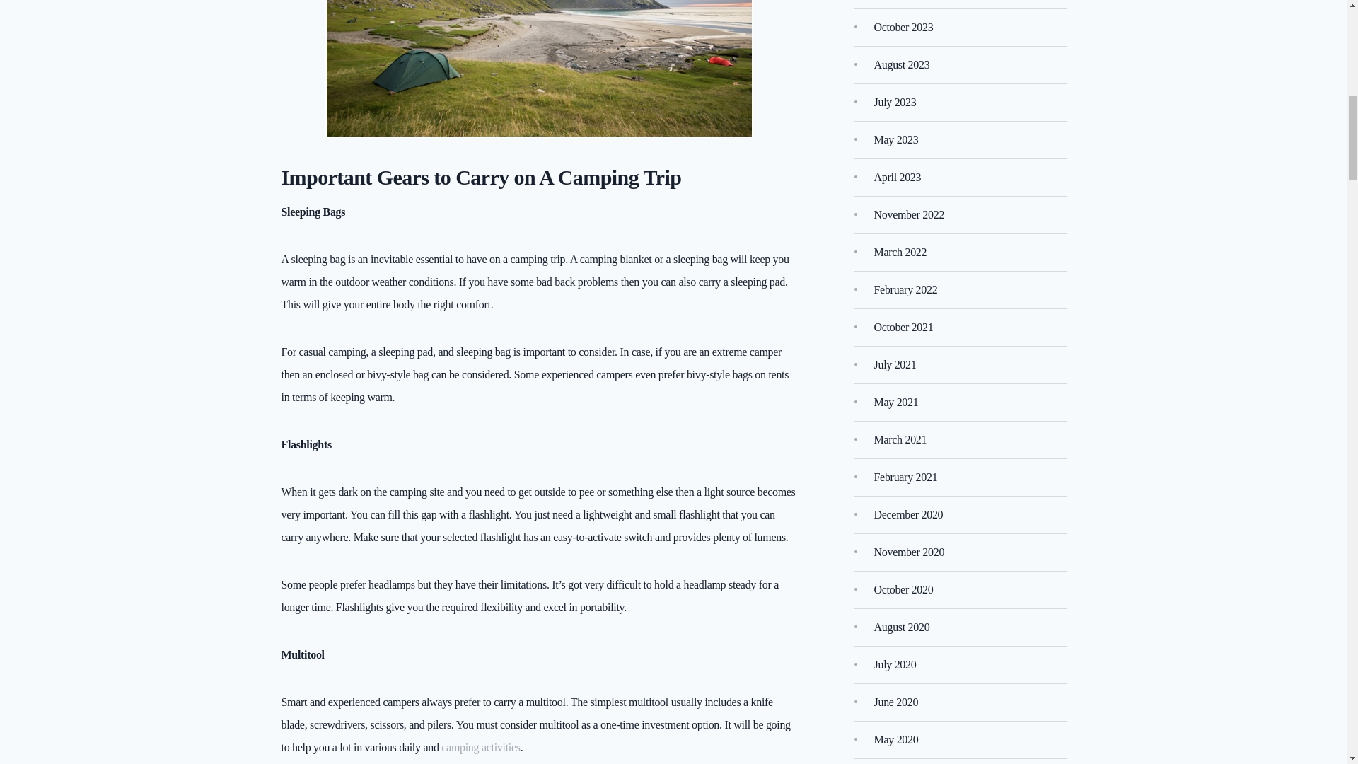 The image size is (1358, 764). I want to click on camping activities, so click(481, 747).